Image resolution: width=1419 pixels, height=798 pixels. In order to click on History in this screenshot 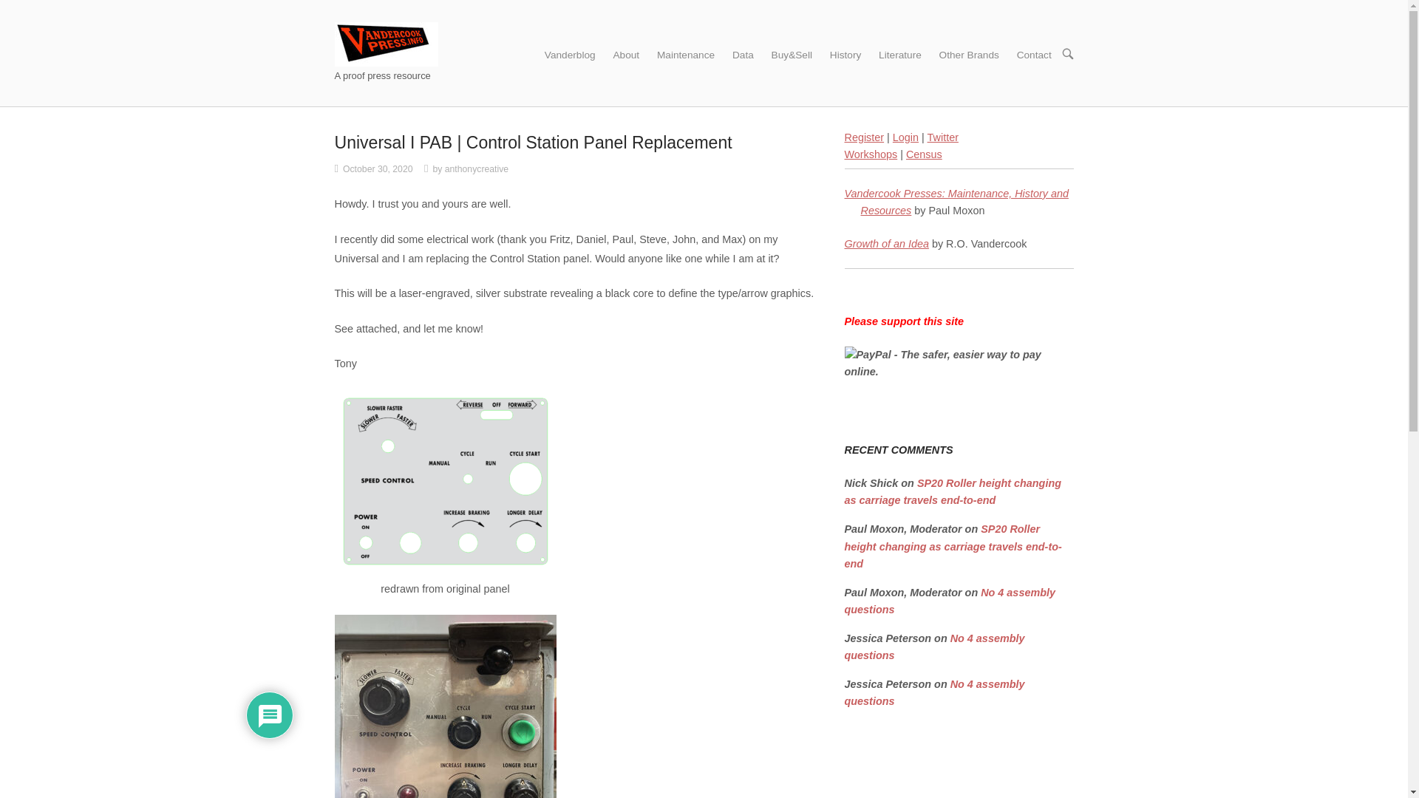, I will do `click(845, 53)`.